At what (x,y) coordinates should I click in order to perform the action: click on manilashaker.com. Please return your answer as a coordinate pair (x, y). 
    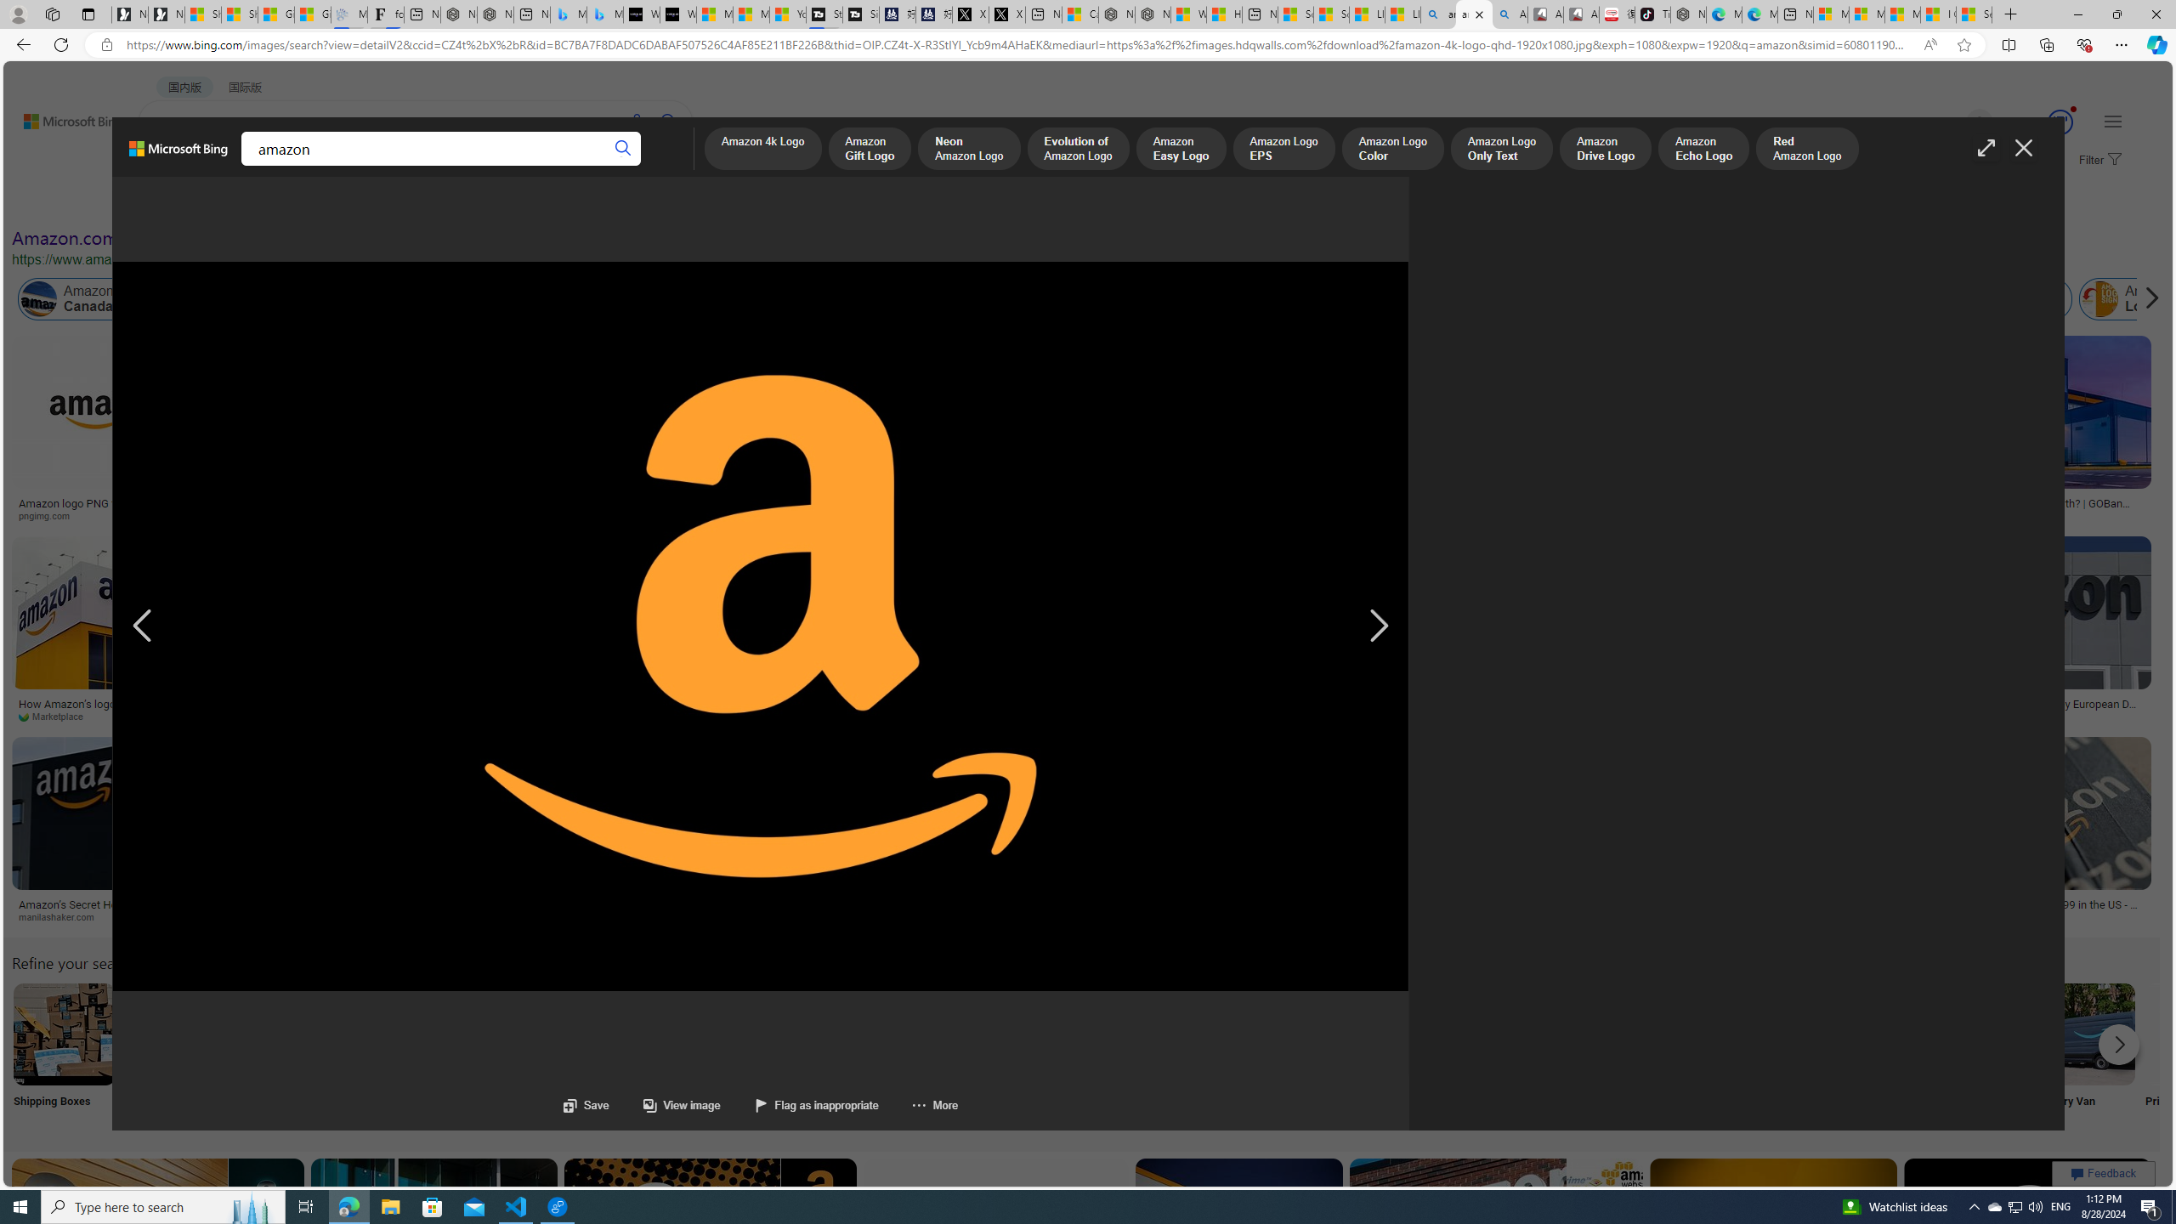
    Looking at the image, I should click on (150, 917).